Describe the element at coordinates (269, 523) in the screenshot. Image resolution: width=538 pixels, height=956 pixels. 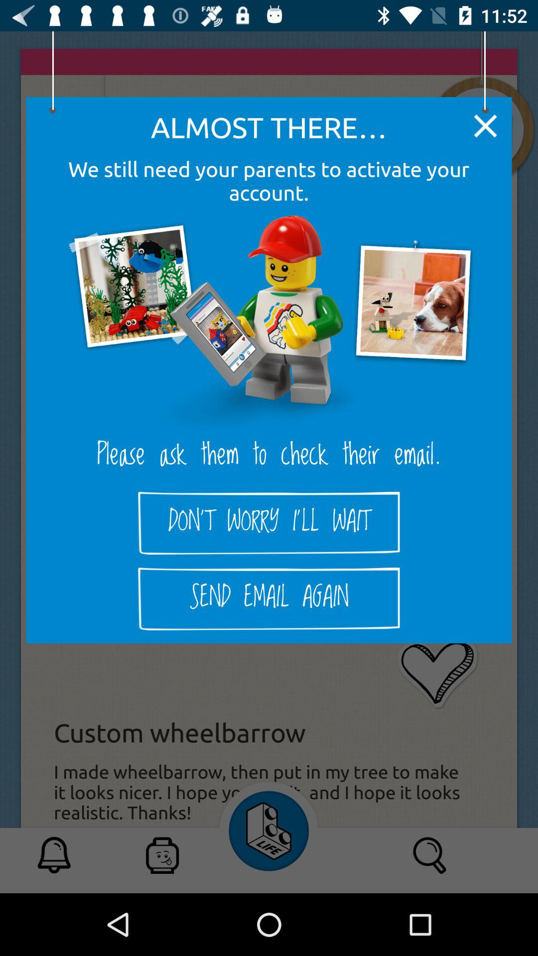
I see `select item below please ask them icon` at that location.